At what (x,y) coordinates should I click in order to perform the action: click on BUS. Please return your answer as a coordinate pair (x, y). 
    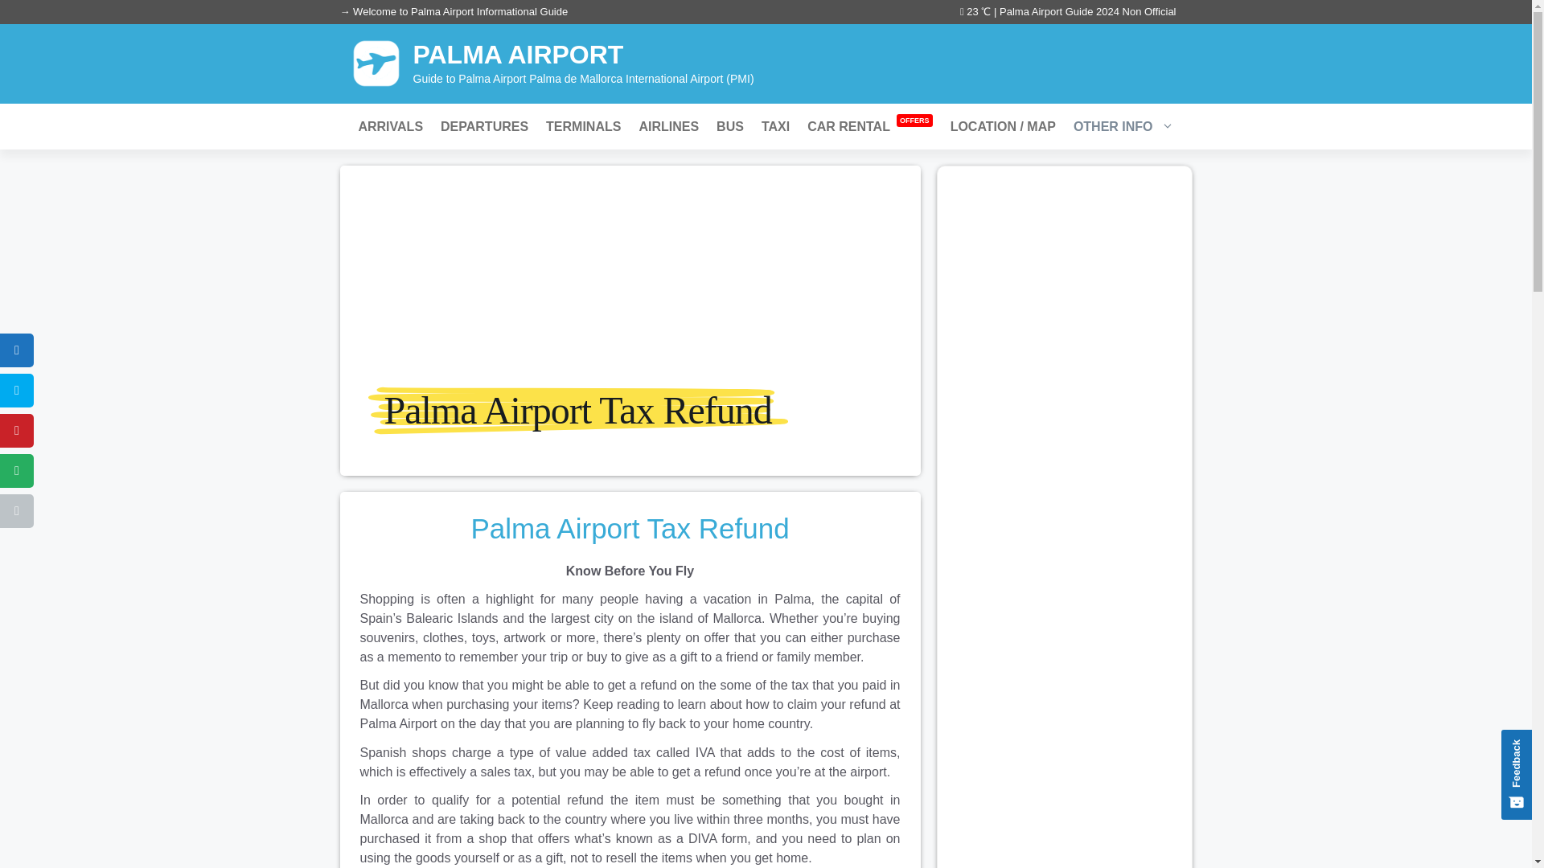
    Looking at the image, I should click on (730, 125).